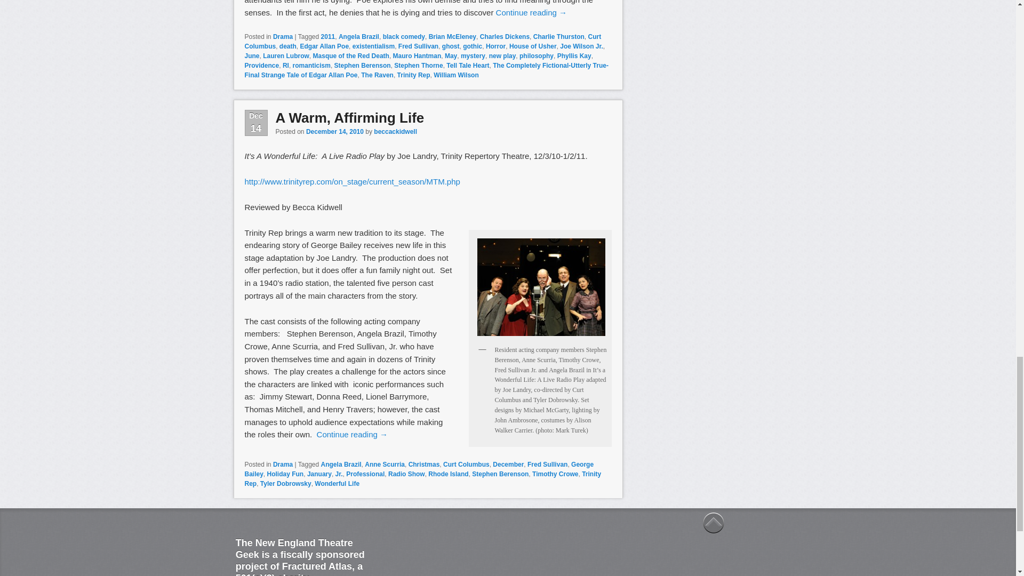  What do you see at coordinates (395, 131) in the screenshot?
I see `View all posts by beccackidwell` at bounding box center [395, 131].